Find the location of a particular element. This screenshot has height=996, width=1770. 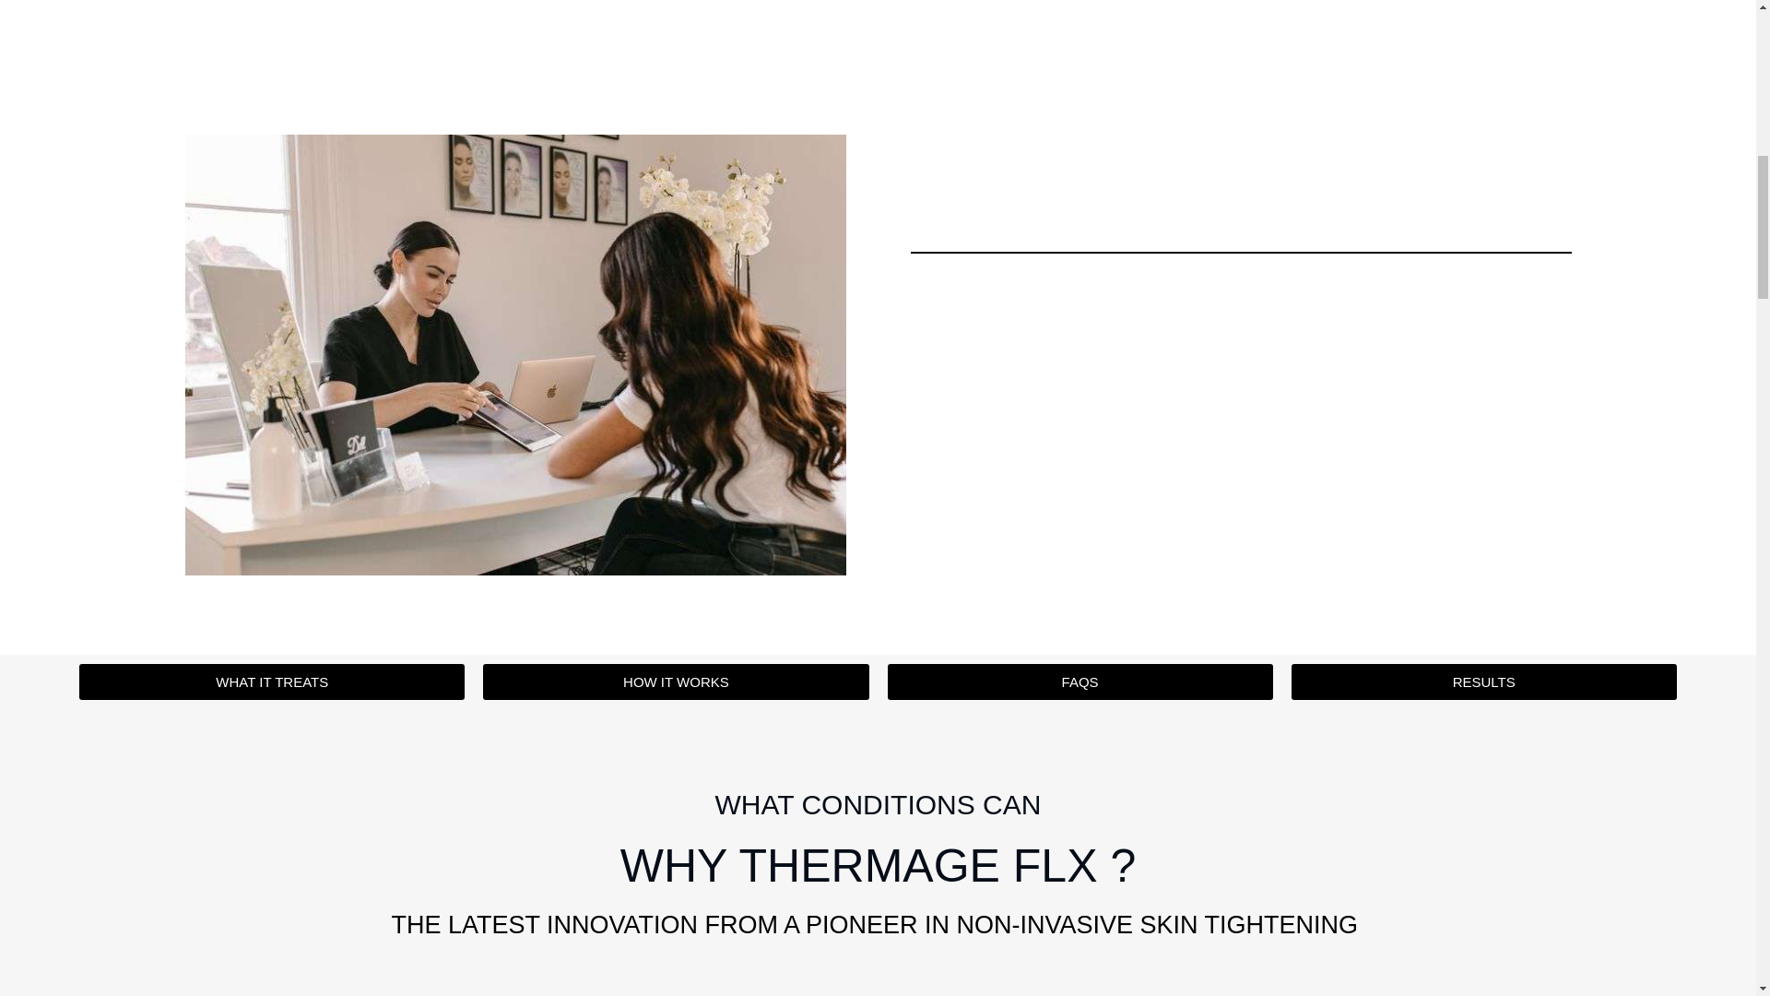

RESULTS is located at coordinates (1484, 682).